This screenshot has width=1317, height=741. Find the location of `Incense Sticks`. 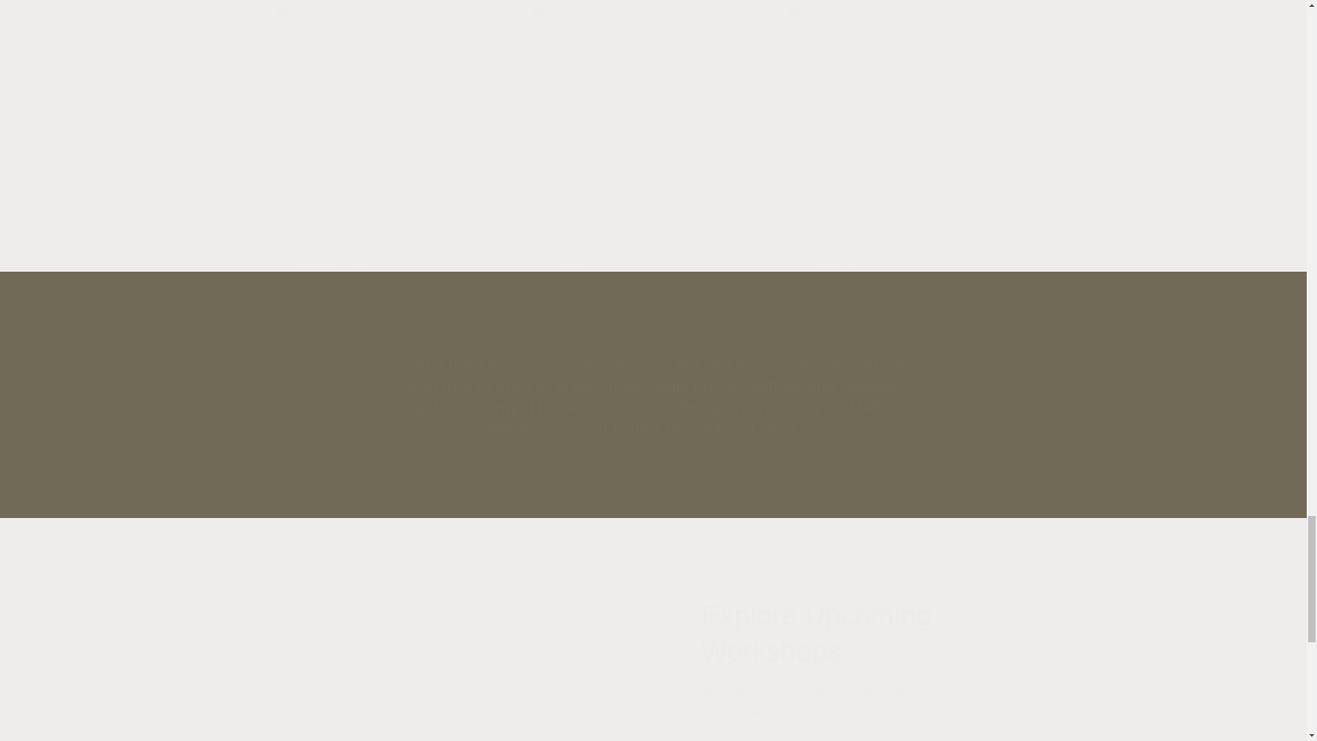

Incense Sticks is located at coordinates (653, 151).